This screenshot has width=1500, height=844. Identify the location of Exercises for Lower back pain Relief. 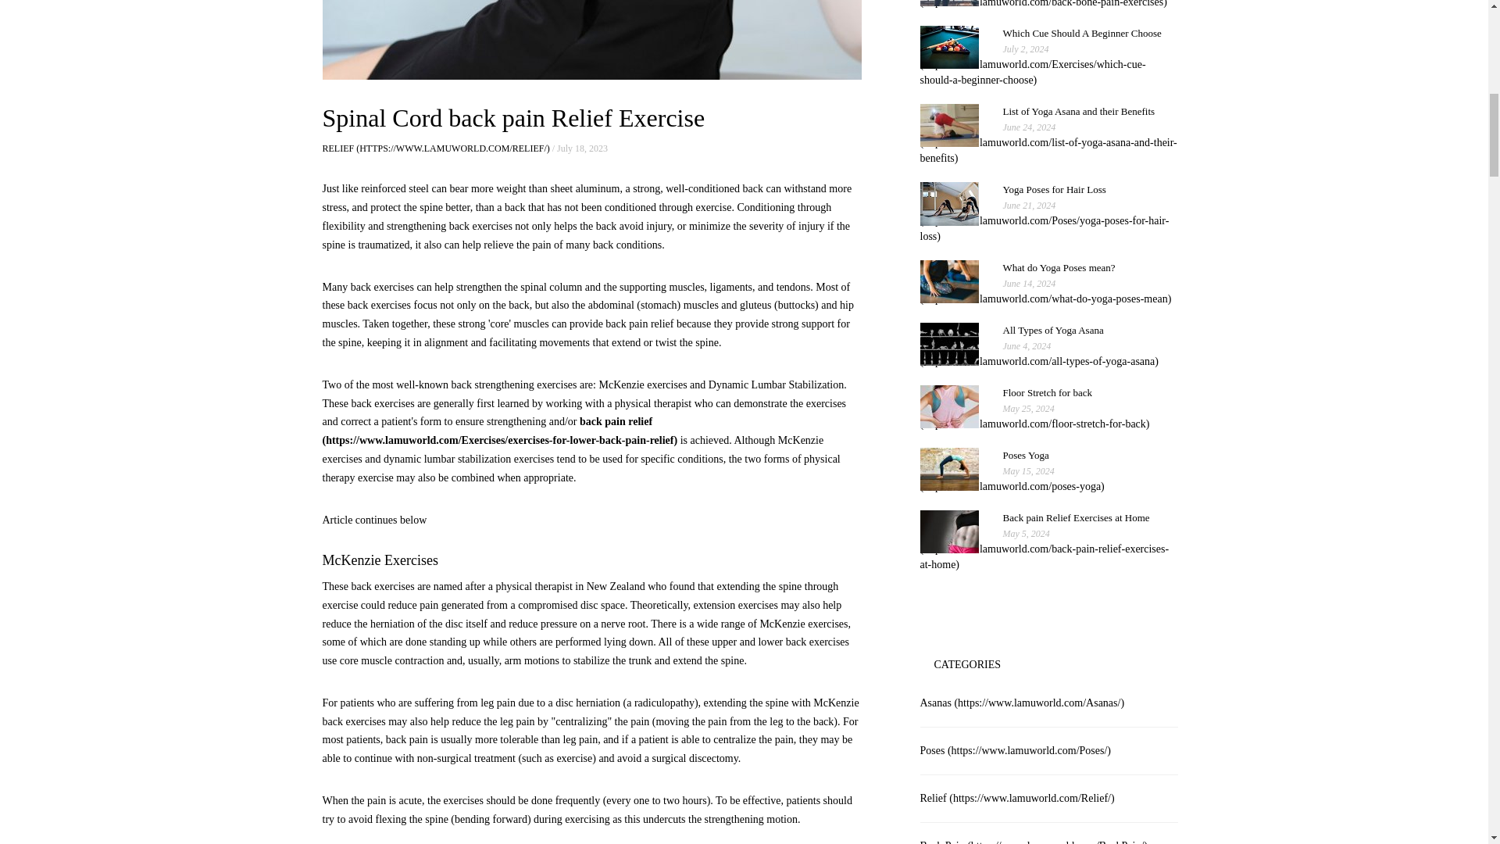
(500, 431).